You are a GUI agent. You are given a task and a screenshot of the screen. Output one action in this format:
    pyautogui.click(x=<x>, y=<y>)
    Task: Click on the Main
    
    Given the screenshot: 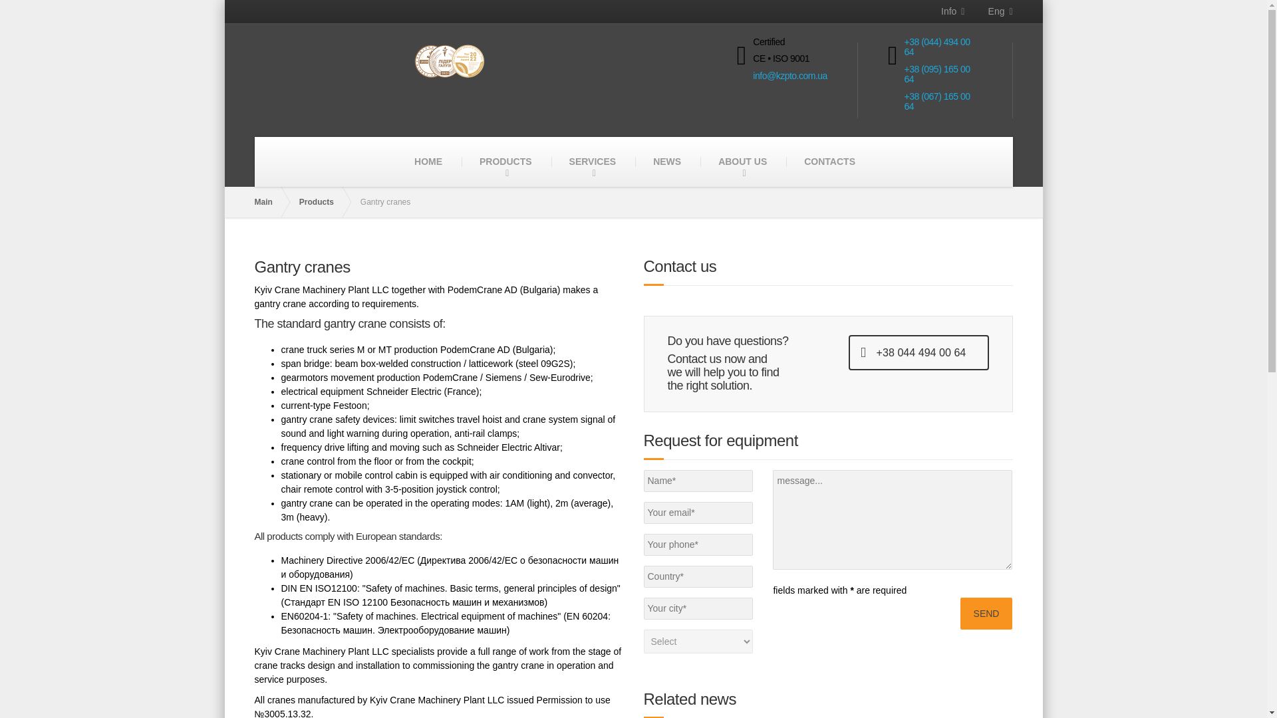 What is the action you would take?
    pyautogui.click(x=269, y=202)
    